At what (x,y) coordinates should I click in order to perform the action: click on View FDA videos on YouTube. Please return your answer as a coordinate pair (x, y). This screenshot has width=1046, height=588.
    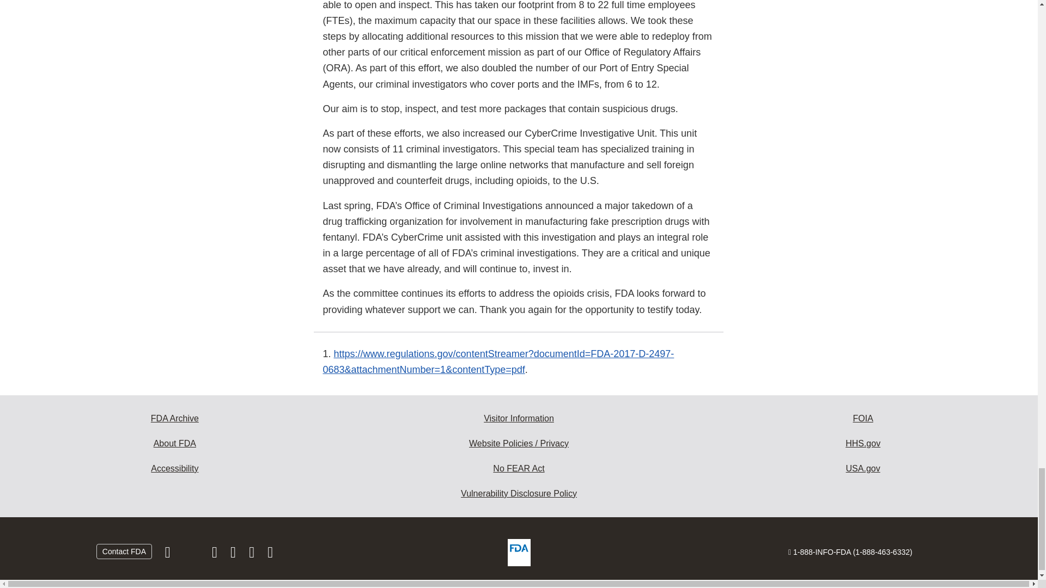
    Looking at the image, I should click on (253, 554).